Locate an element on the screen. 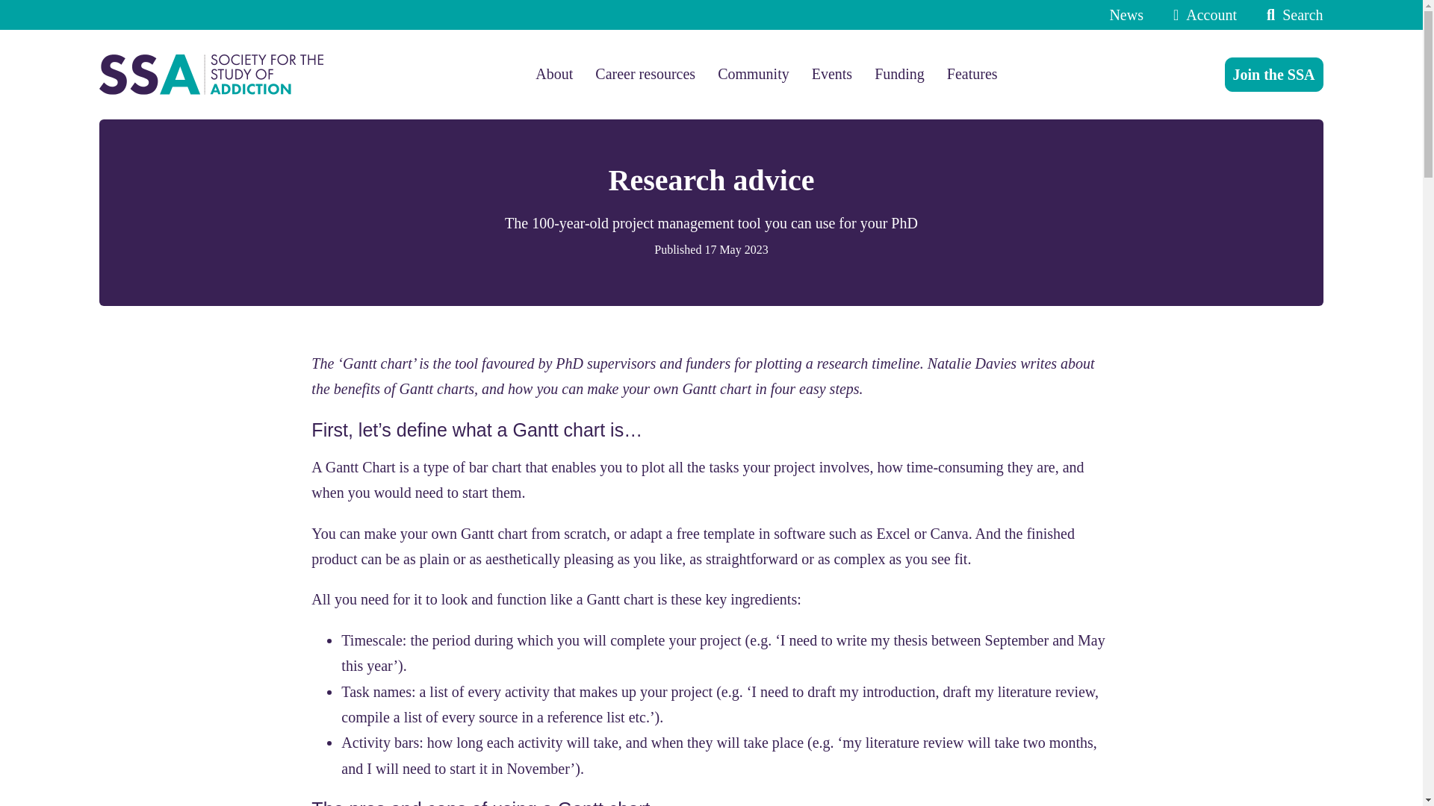  About is located at coordinates (553, 74).